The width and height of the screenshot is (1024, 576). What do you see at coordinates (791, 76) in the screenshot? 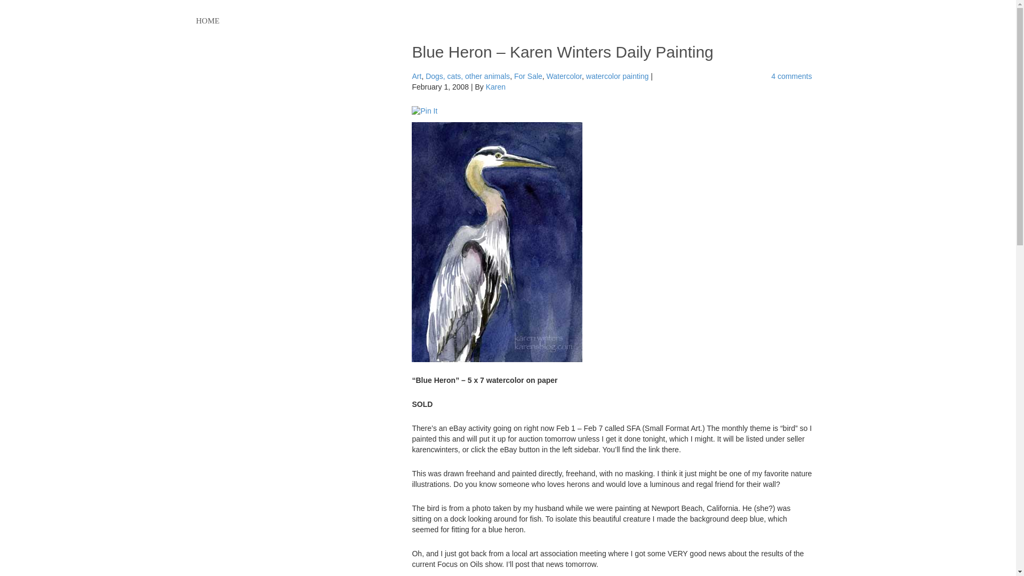
I see `4 comments` at bounding box center [791, 76].